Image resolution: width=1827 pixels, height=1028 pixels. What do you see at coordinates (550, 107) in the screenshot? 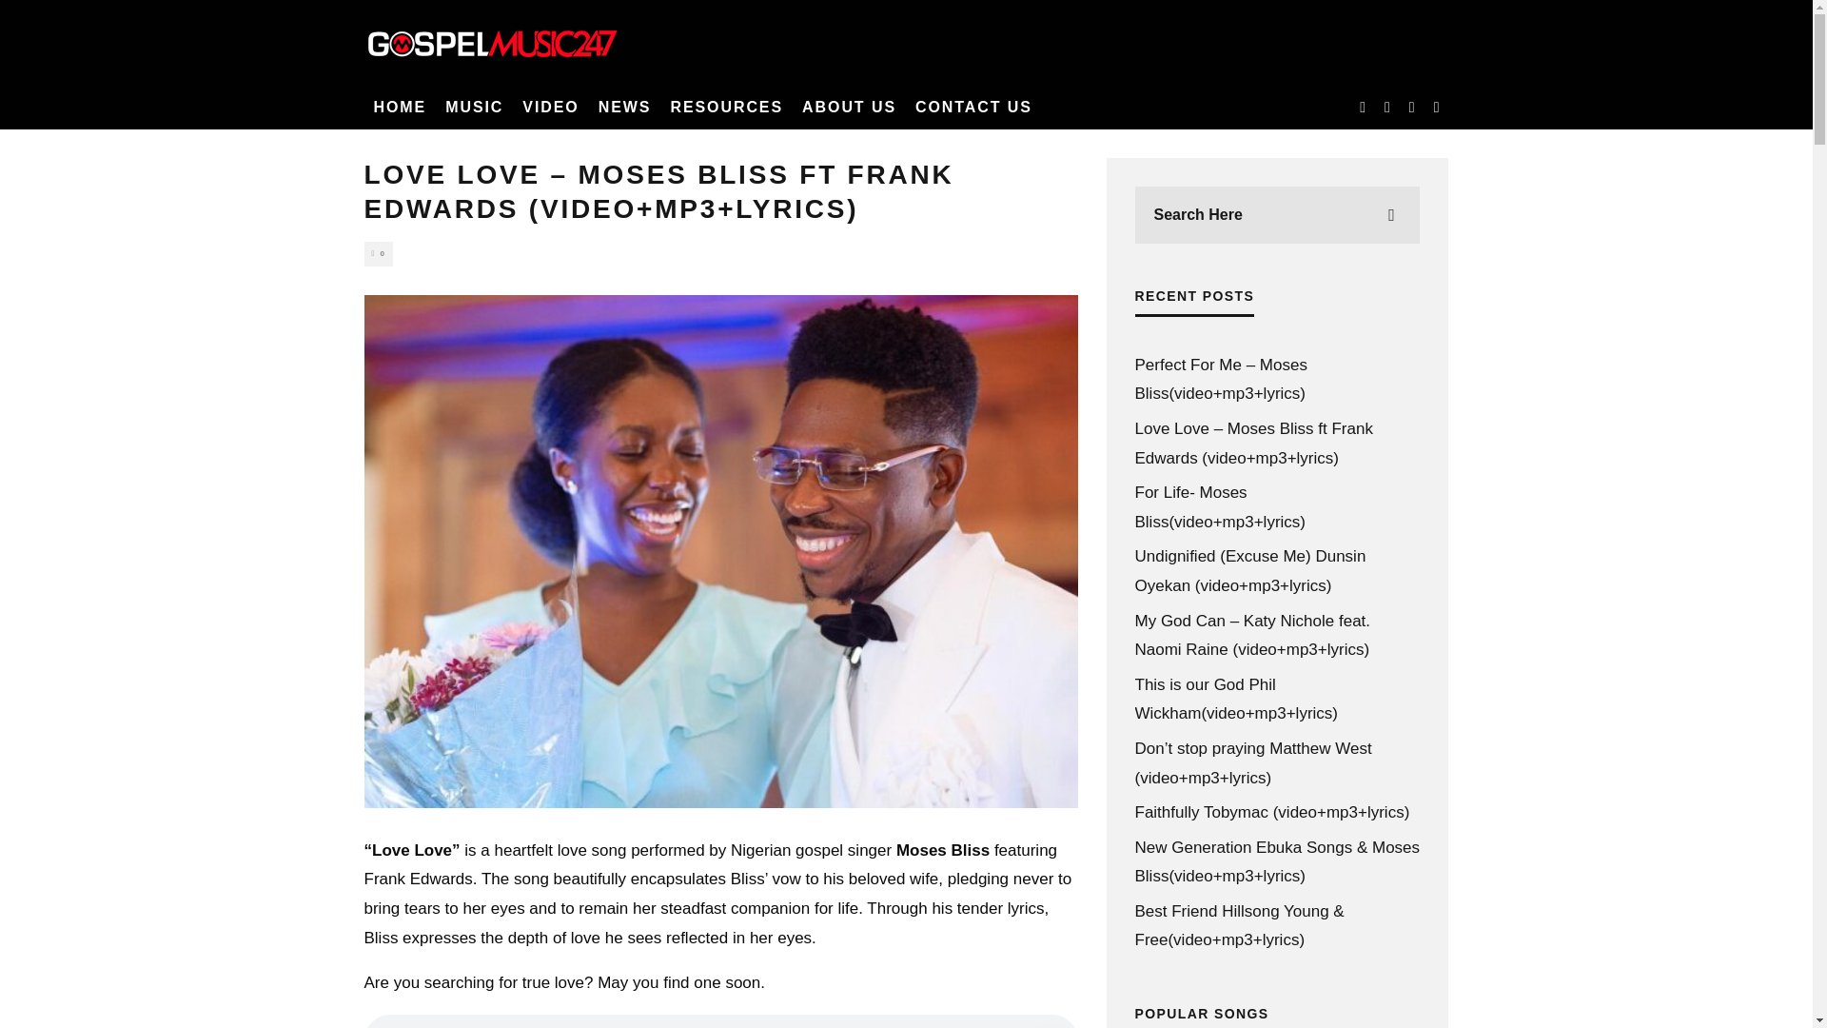
I see `VIDEO` at bounding box center [550, 107].